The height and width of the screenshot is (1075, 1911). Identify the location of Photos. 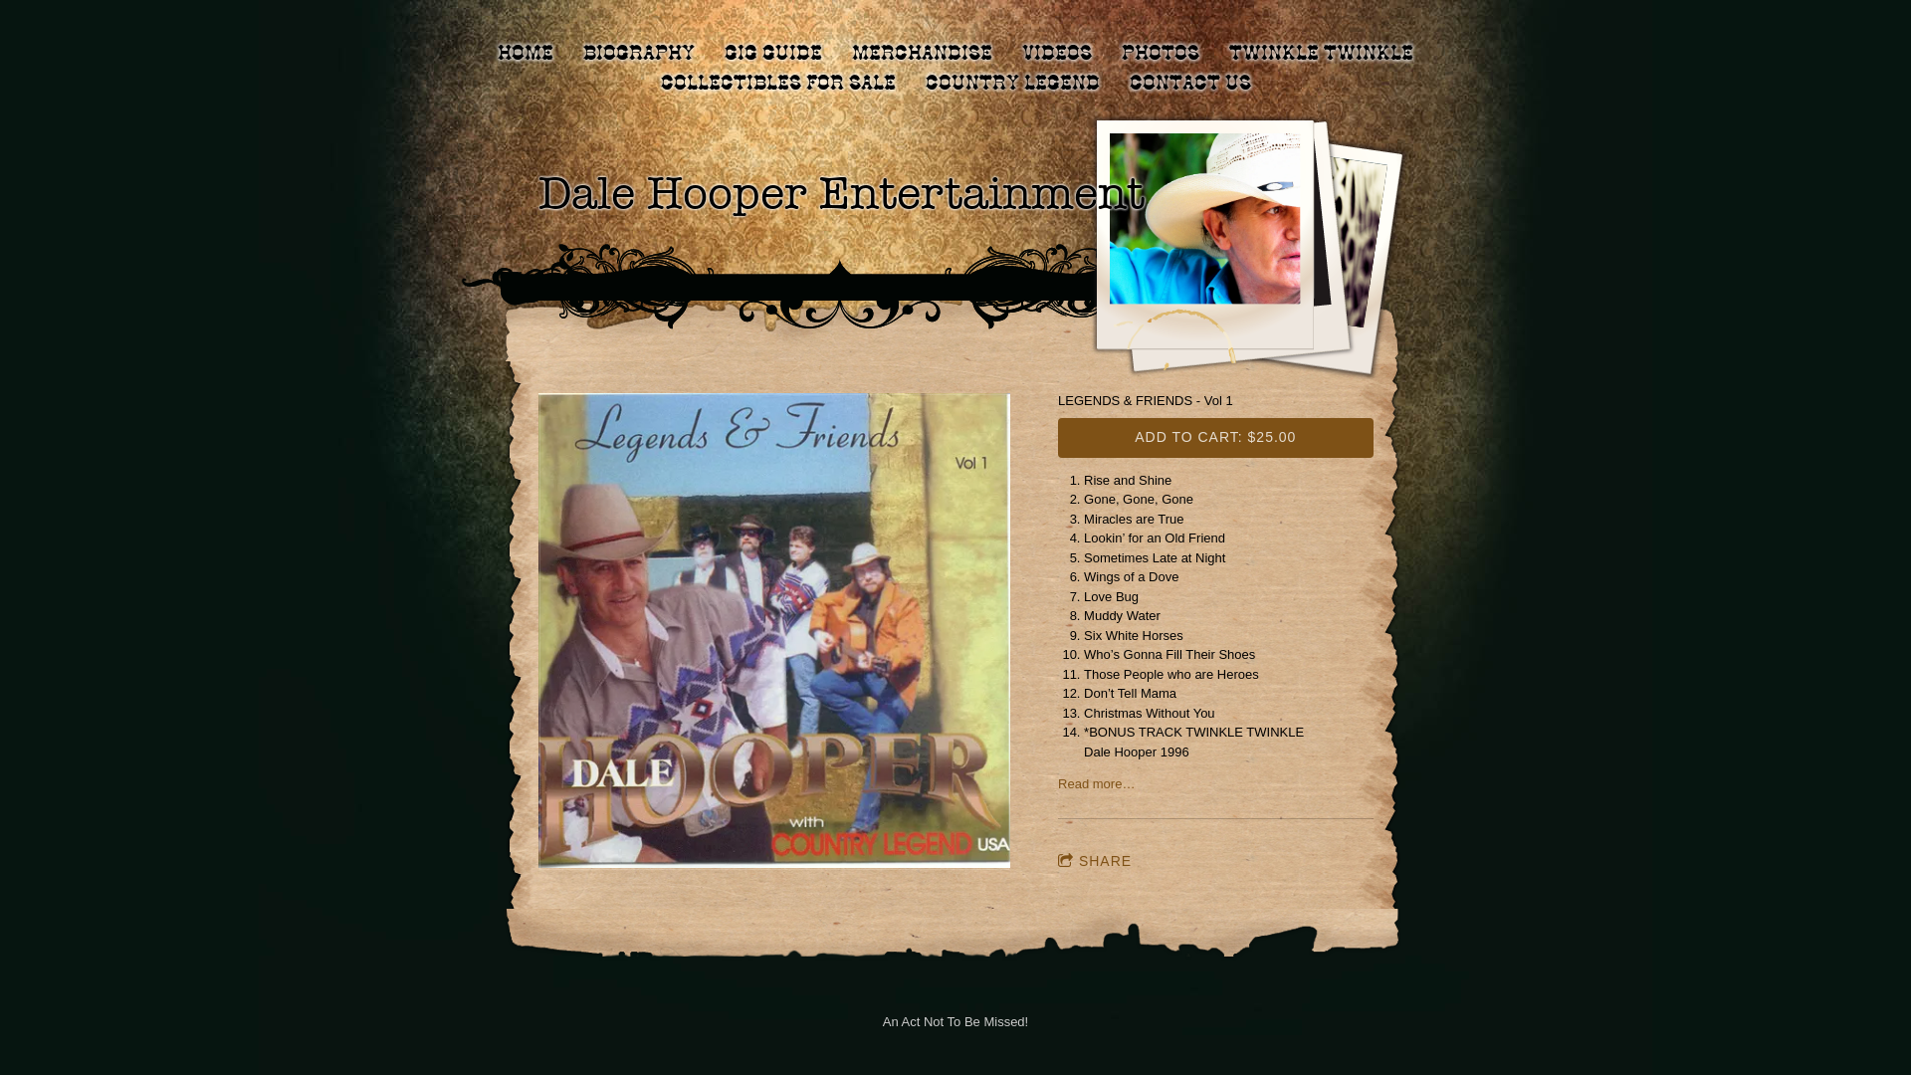
(1161, 54).